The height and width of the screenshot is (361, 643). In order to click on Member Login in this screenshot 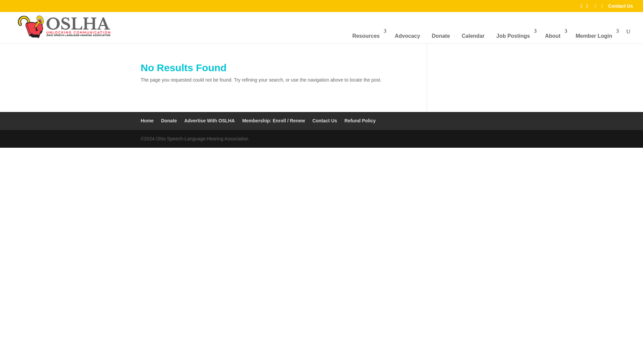, I will do `click(595, 36)`.